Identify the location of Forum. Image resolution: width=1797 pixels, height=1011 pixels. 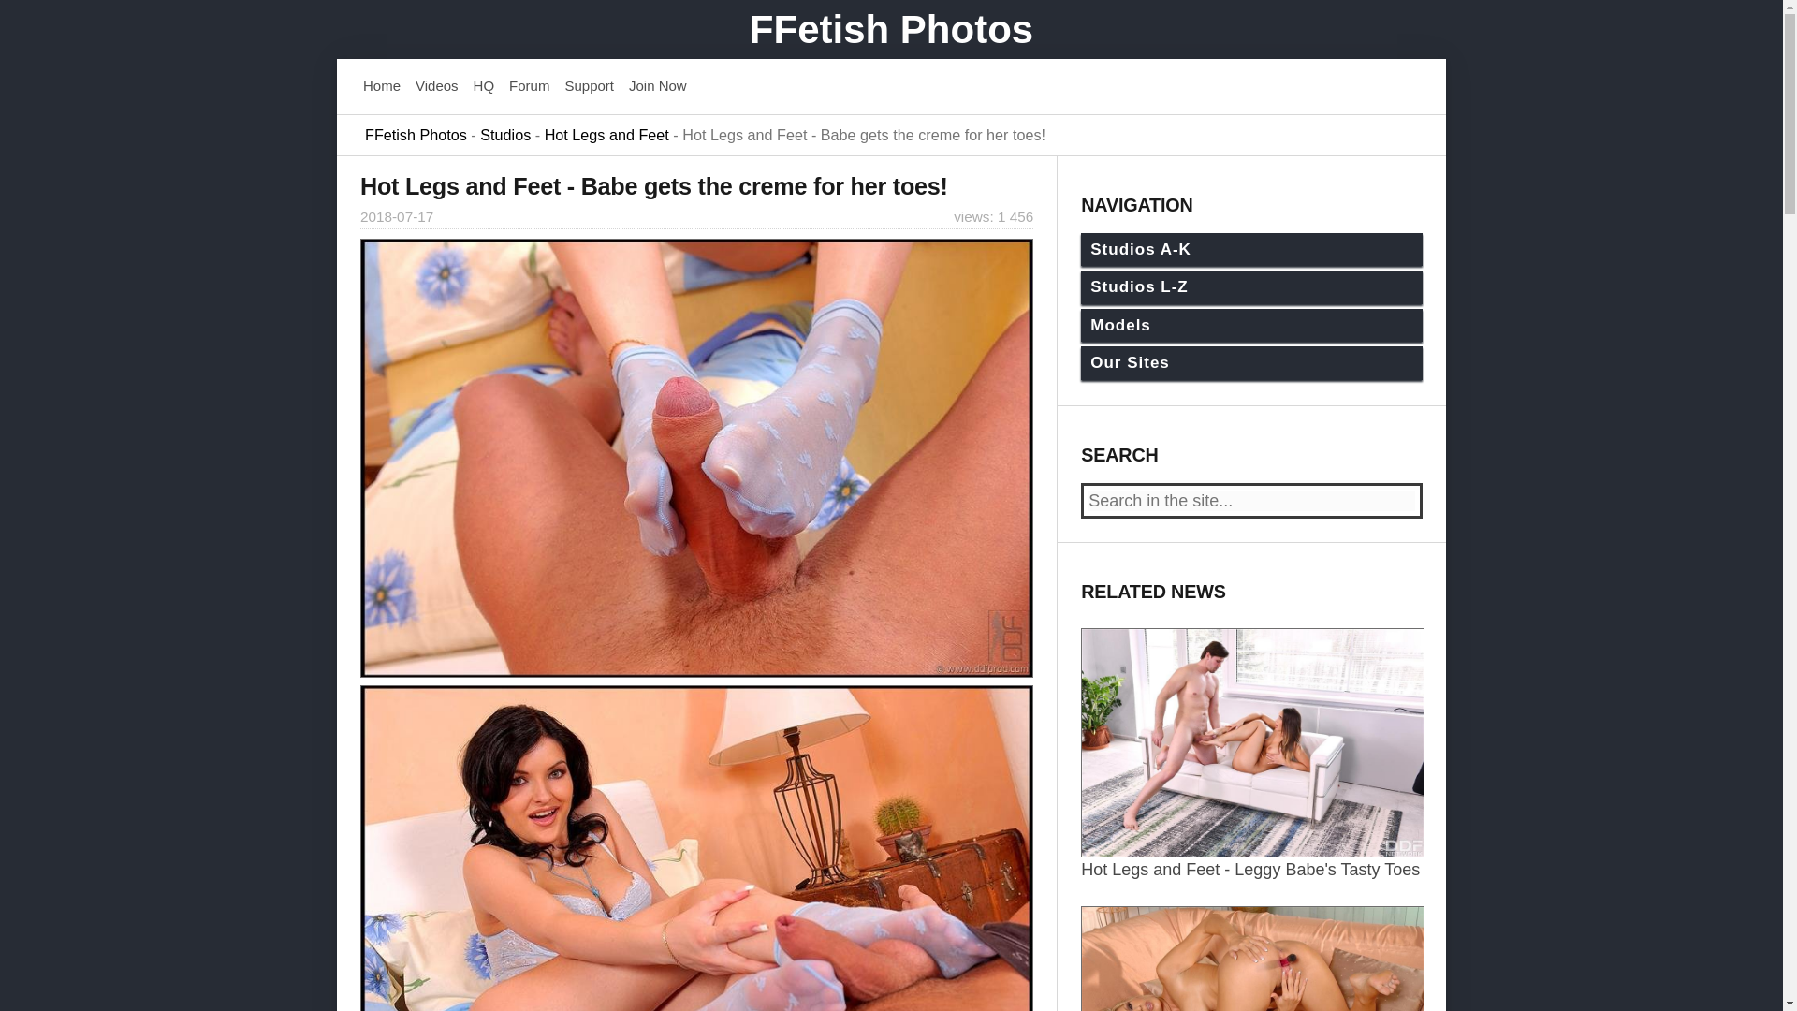
(529, 86).